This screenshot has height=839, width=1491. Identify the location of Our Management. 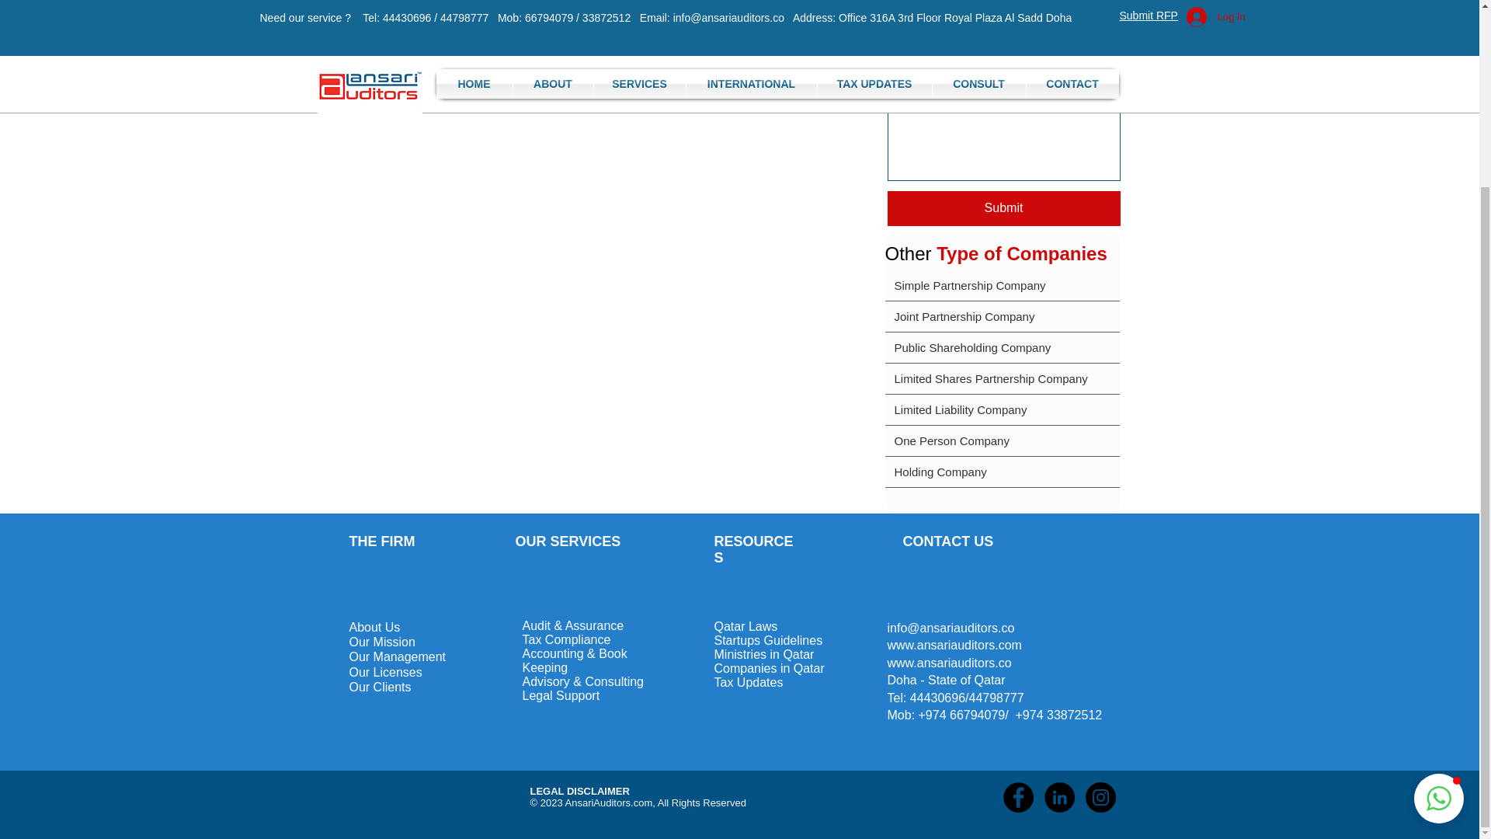
(398, 657).